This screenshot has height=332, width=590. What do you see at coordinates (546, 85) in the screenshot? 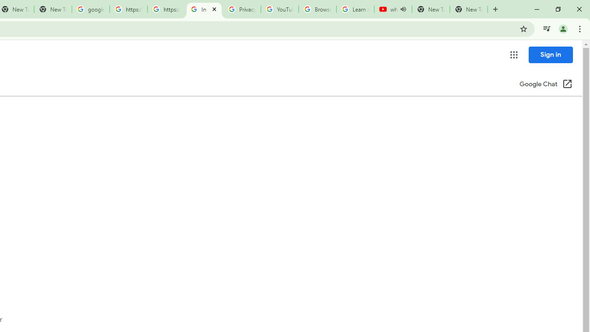
I see `Google Chat (Open in a new window)` at bounding box center [546, 85].